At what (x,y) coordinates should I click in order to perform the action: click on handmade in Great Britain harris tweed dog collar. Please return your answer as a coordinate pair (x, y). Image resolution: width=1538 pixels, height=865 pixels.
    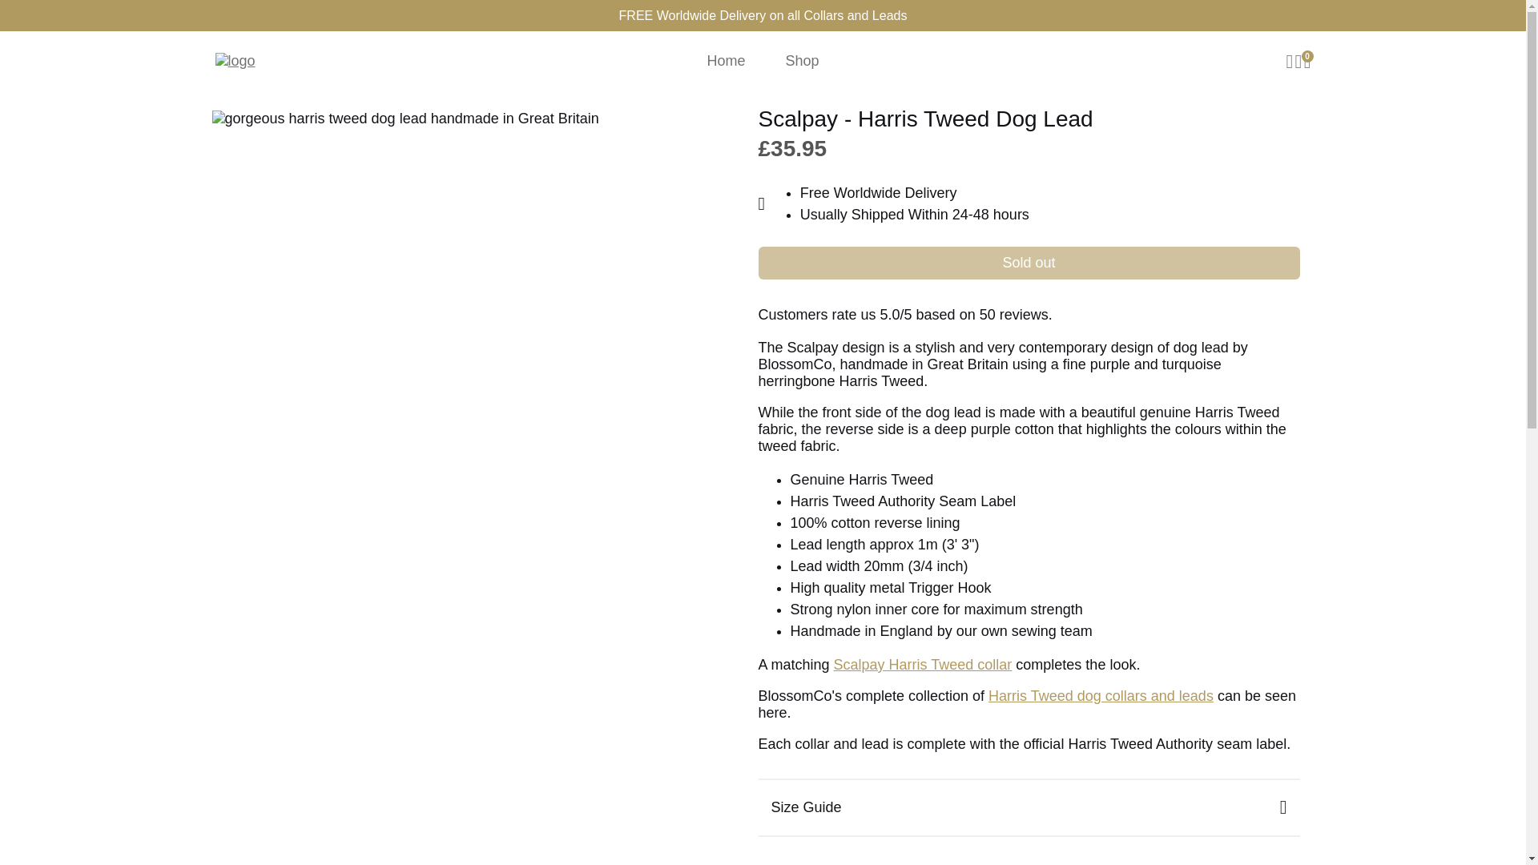
    Looking at the image, I should click on (923, 665).